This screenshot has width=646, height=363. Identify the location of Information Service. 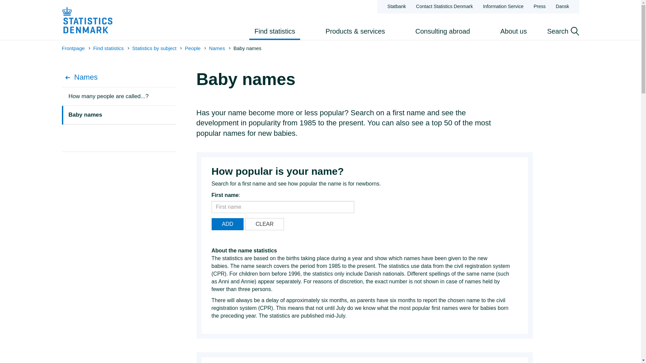
(503, 7).